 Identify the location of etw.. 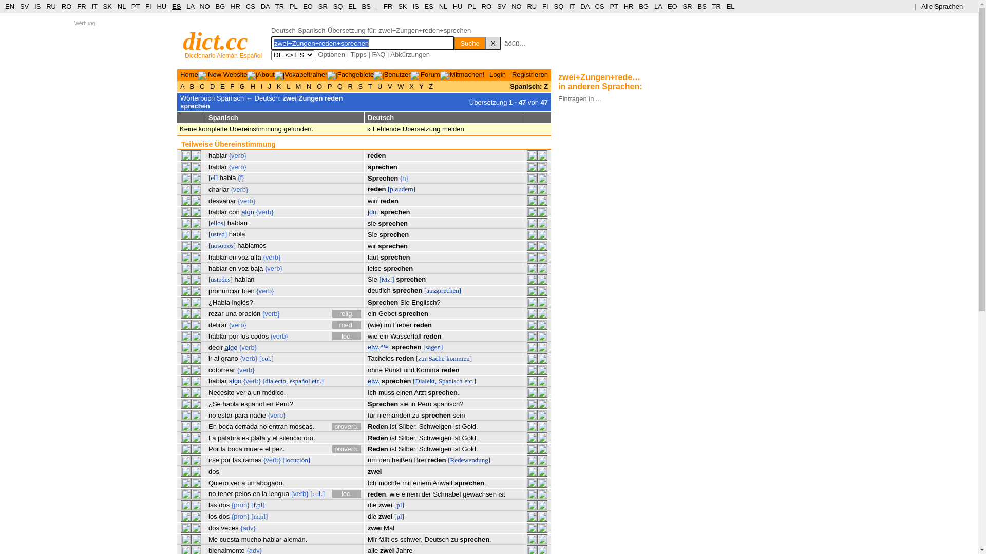
(374, 381).